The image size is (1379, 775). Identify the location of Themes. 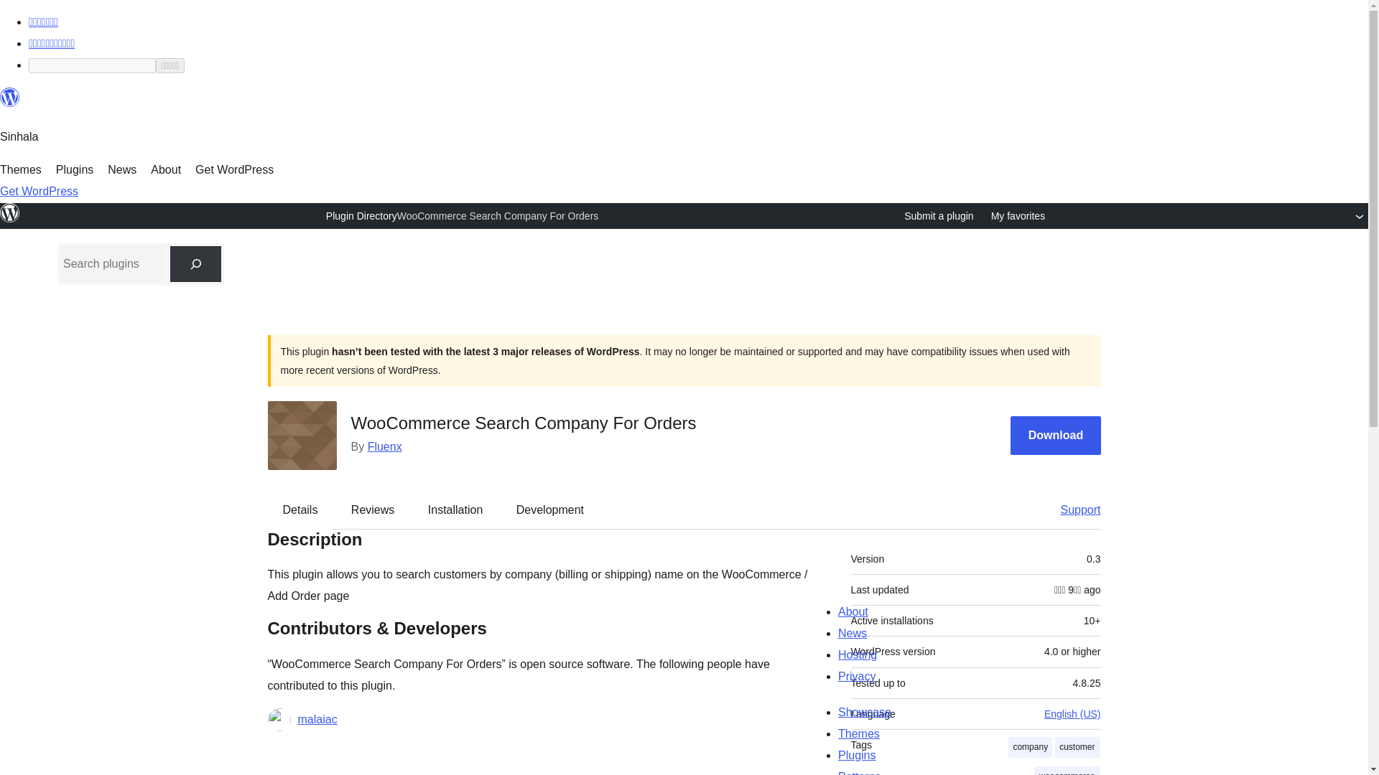
(20, 169).